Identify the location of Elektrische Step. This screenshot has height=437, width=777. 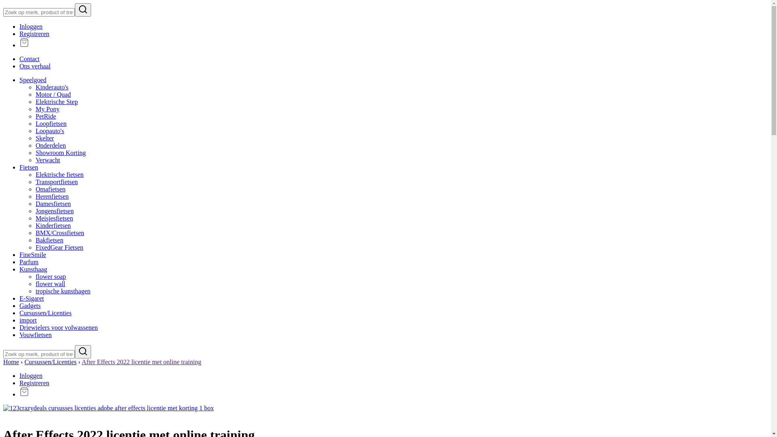
(57, 102).